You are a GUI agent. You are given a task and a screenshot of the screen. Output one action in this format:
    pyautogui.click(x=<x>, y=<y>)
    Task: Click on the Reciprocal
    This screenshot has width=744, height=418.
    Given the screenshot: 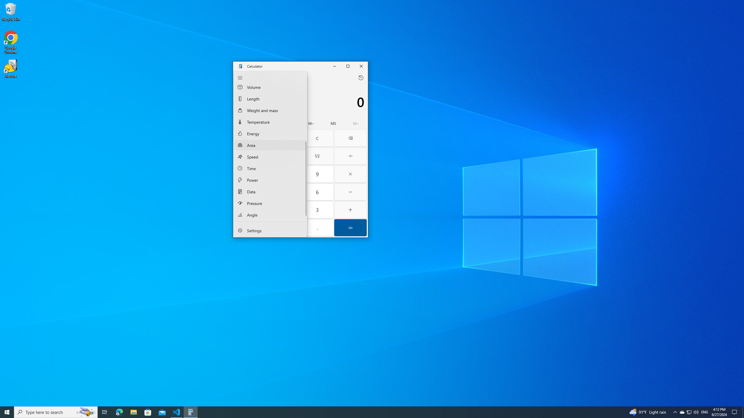 What is the action you would take?
    pyautogui.click(x=119, y=412)
    